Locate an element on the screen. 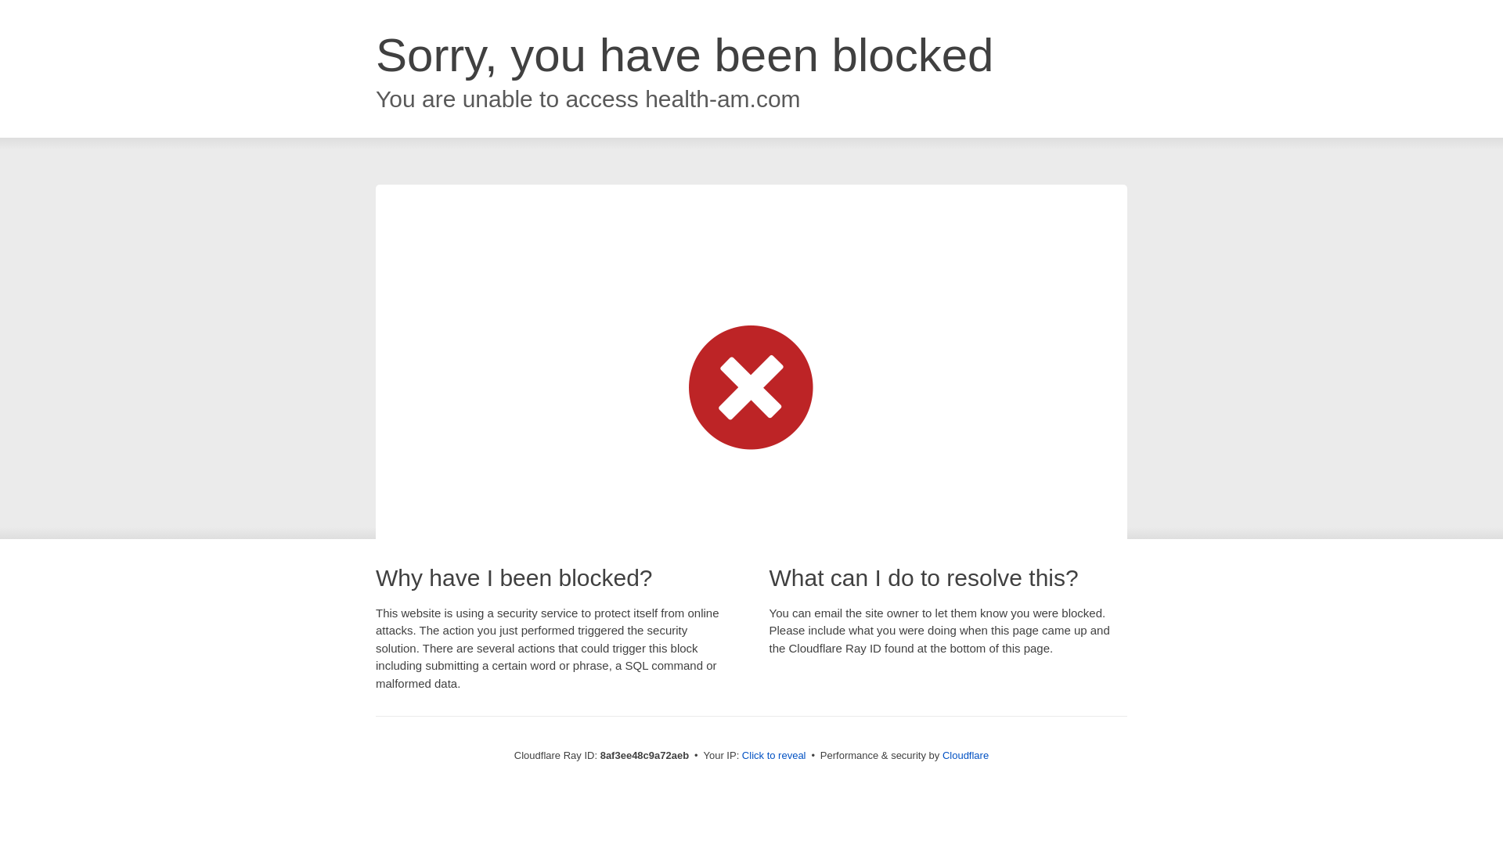  Cloudflare is located at coordinates (965, 755).